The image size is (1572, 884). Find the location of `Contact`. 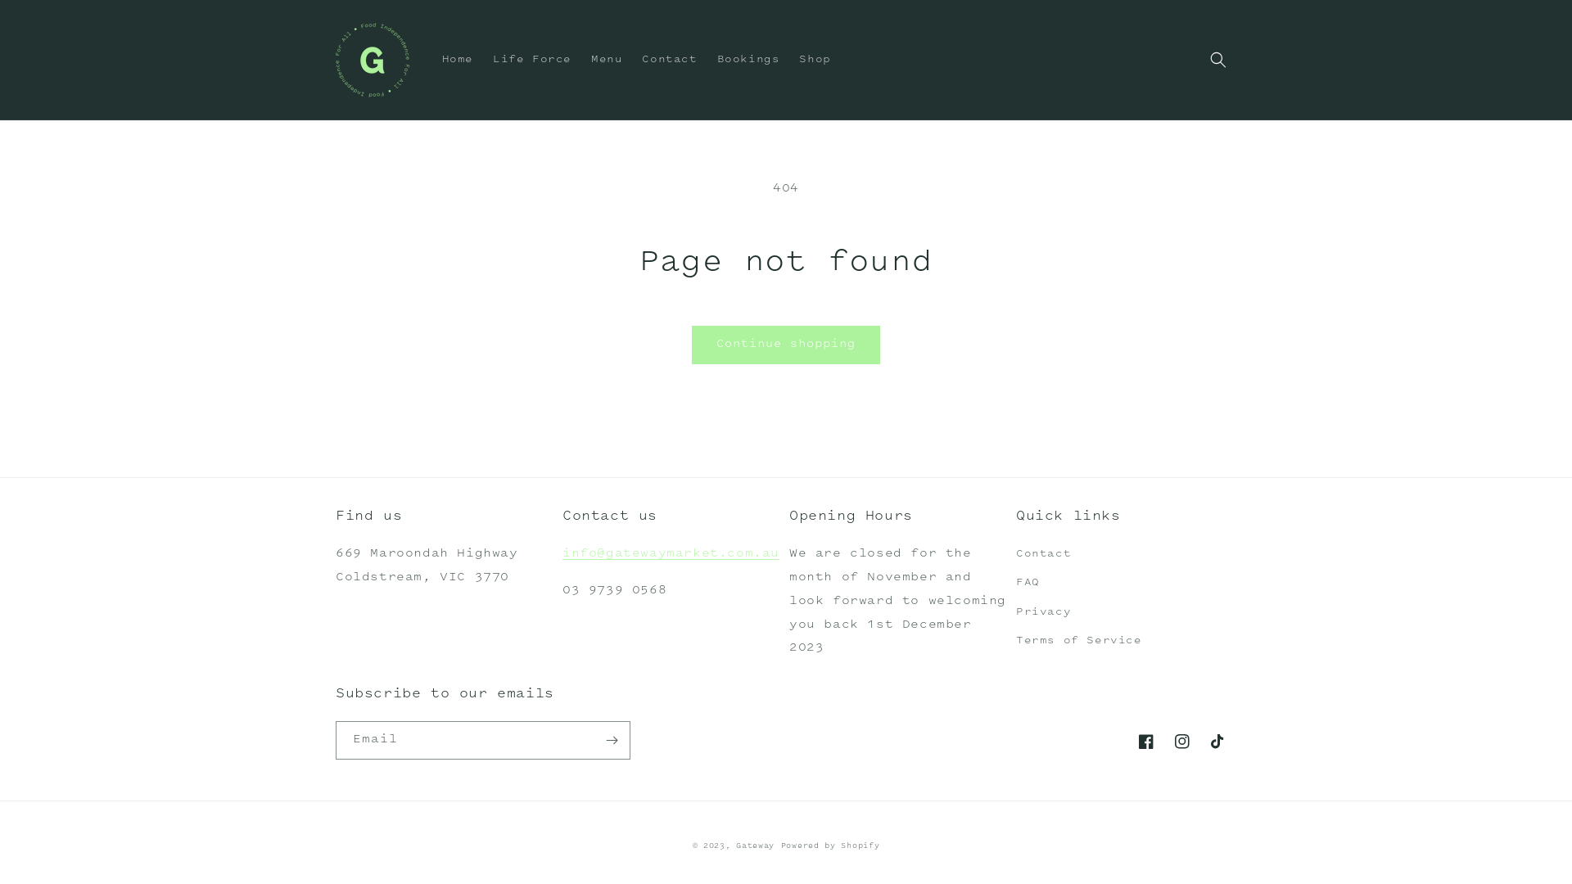

Contact is located at coordinates (670, 60).